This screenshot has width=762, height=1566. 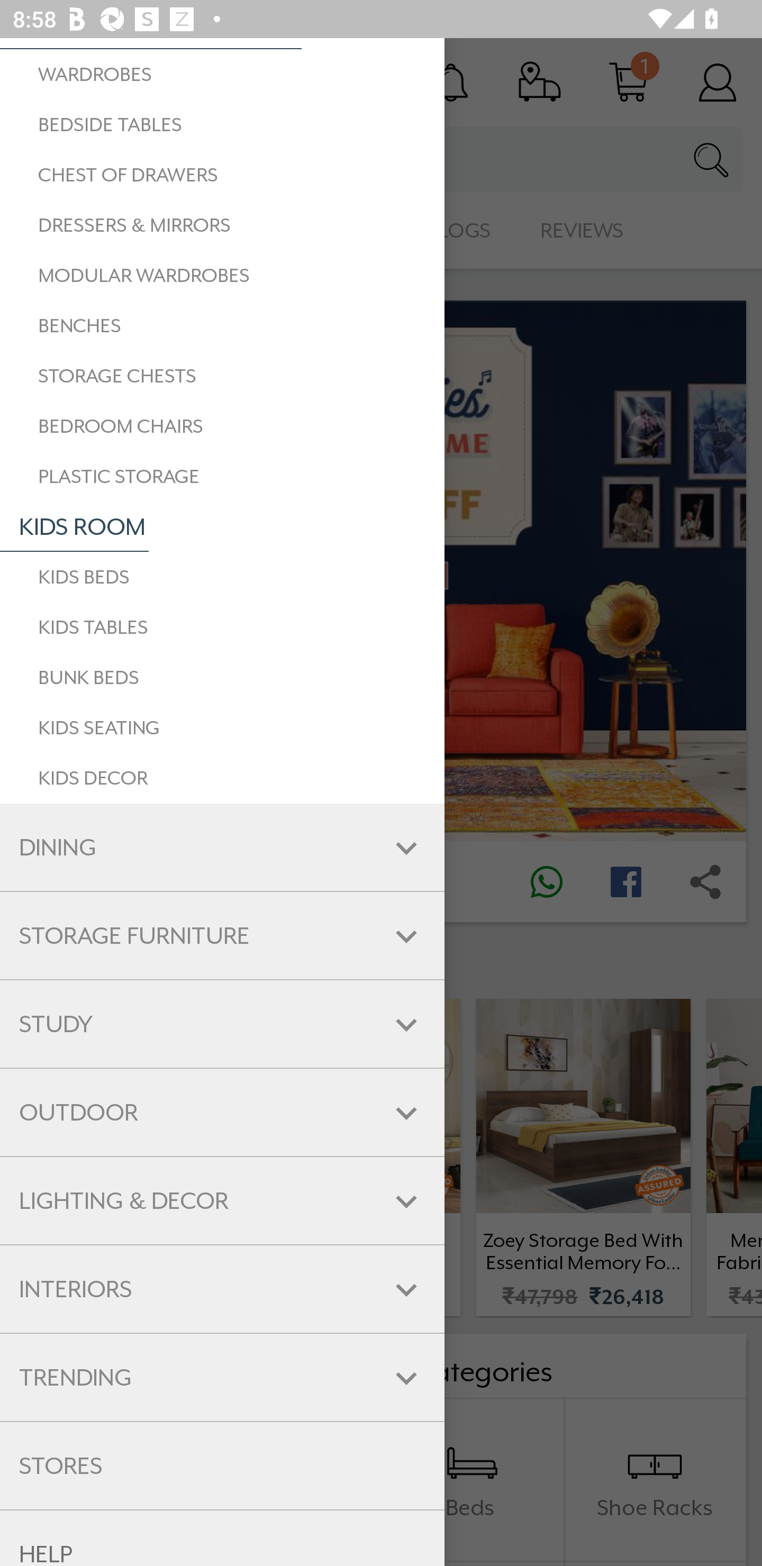 What do you see at coordinates (222, 326) in the screenshot?
I see `BENCHES` at bounding box center [222, 326].